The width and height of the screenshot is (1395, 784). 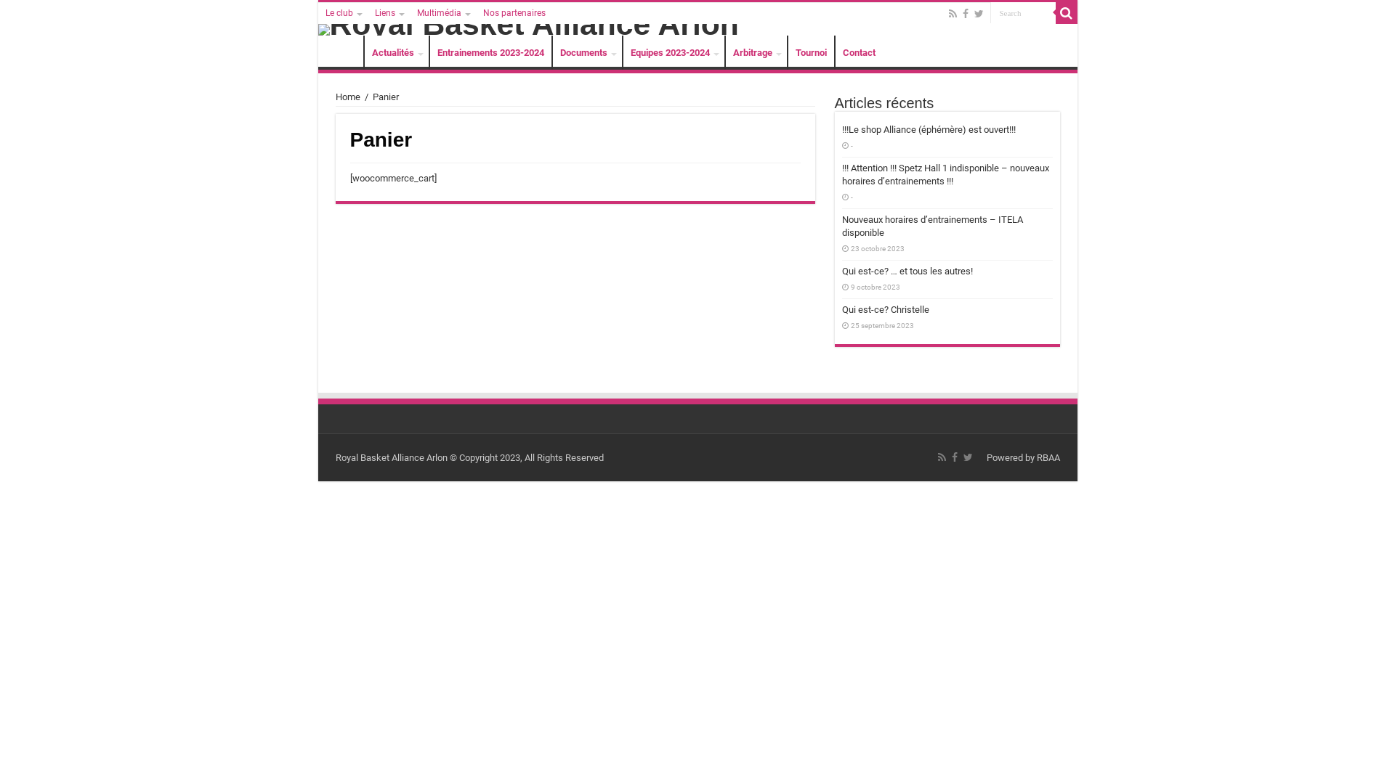 What do you see at coordinates (587, 52) in the screenshot?
I see `Documents` at bounding box center [587, 52].